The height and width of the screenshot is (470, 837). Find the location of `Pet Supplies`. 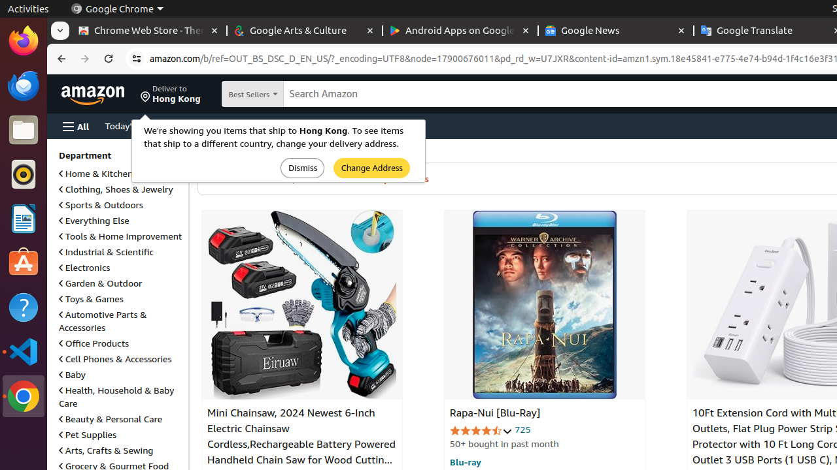

Pet Supplies is located at coordinates (88, 435).